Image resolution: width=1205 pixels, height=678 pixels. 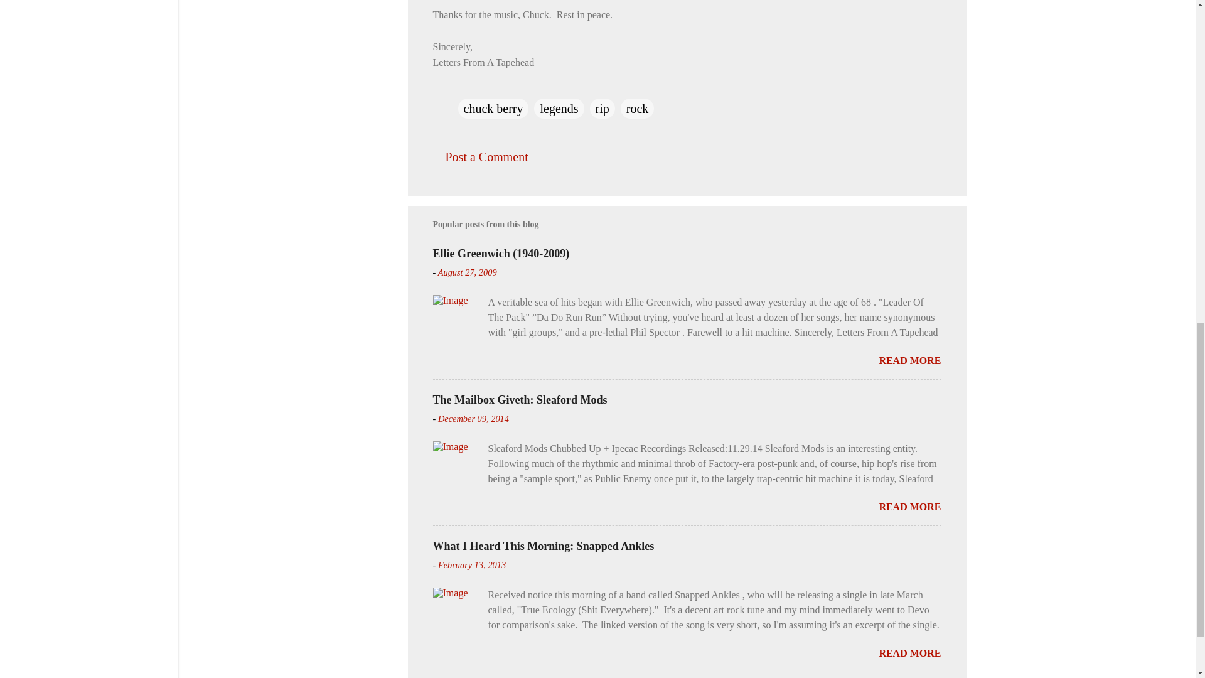 What do you see at coordinates (559, 108) in the screenshot?
I see `legends` at bounding box center [559, 108].